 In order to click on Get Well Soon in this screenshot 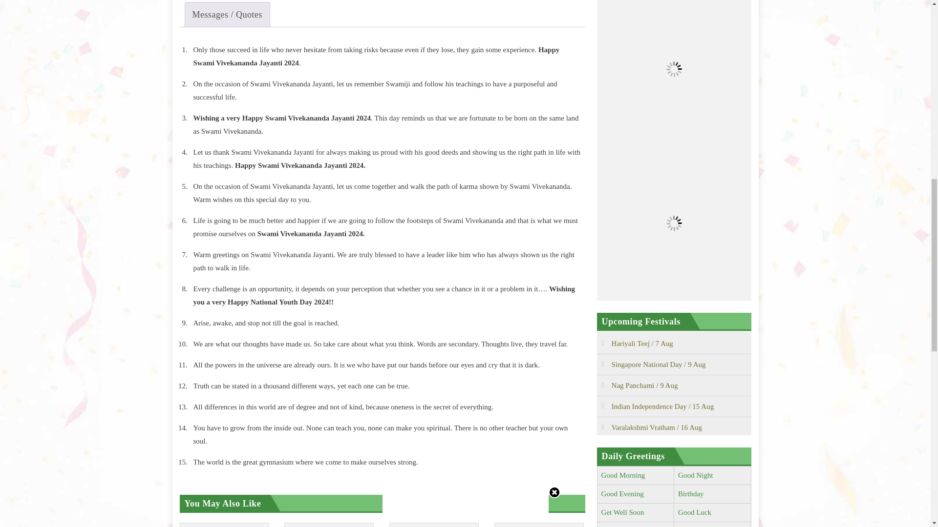, I will do `click(622, 512)`.